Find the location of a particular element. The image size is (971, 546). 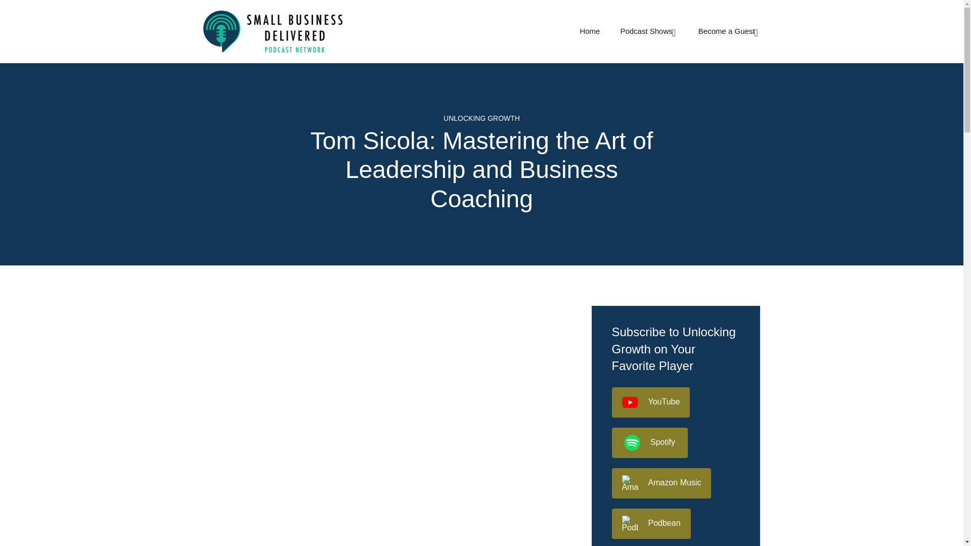

Podcast Shows is located at coordinates (649, 31).